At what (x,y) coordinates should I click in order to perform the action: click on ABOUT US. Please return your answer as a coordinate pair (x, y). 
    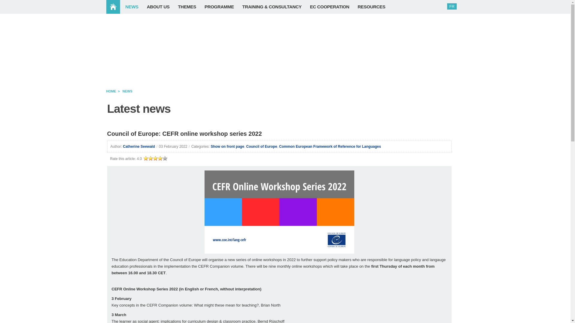
    Looking at the image, I should click on (161, 7).